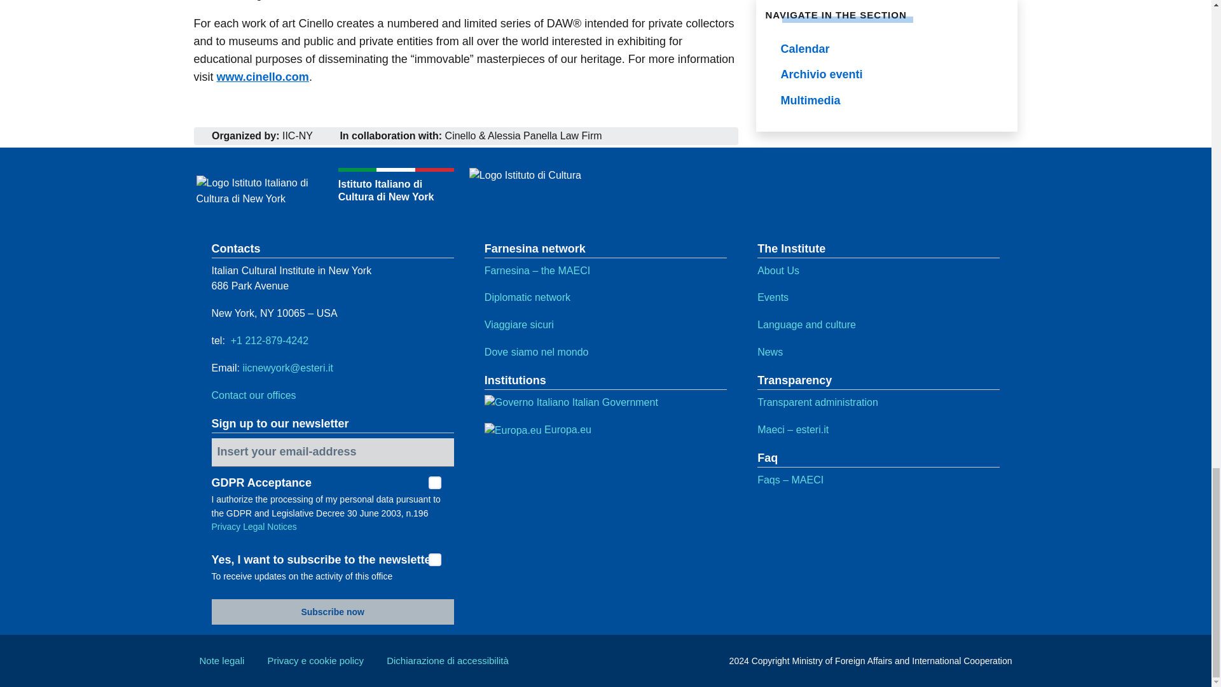  I want to click on Go to the Legal Notice page, so click(270, 526).